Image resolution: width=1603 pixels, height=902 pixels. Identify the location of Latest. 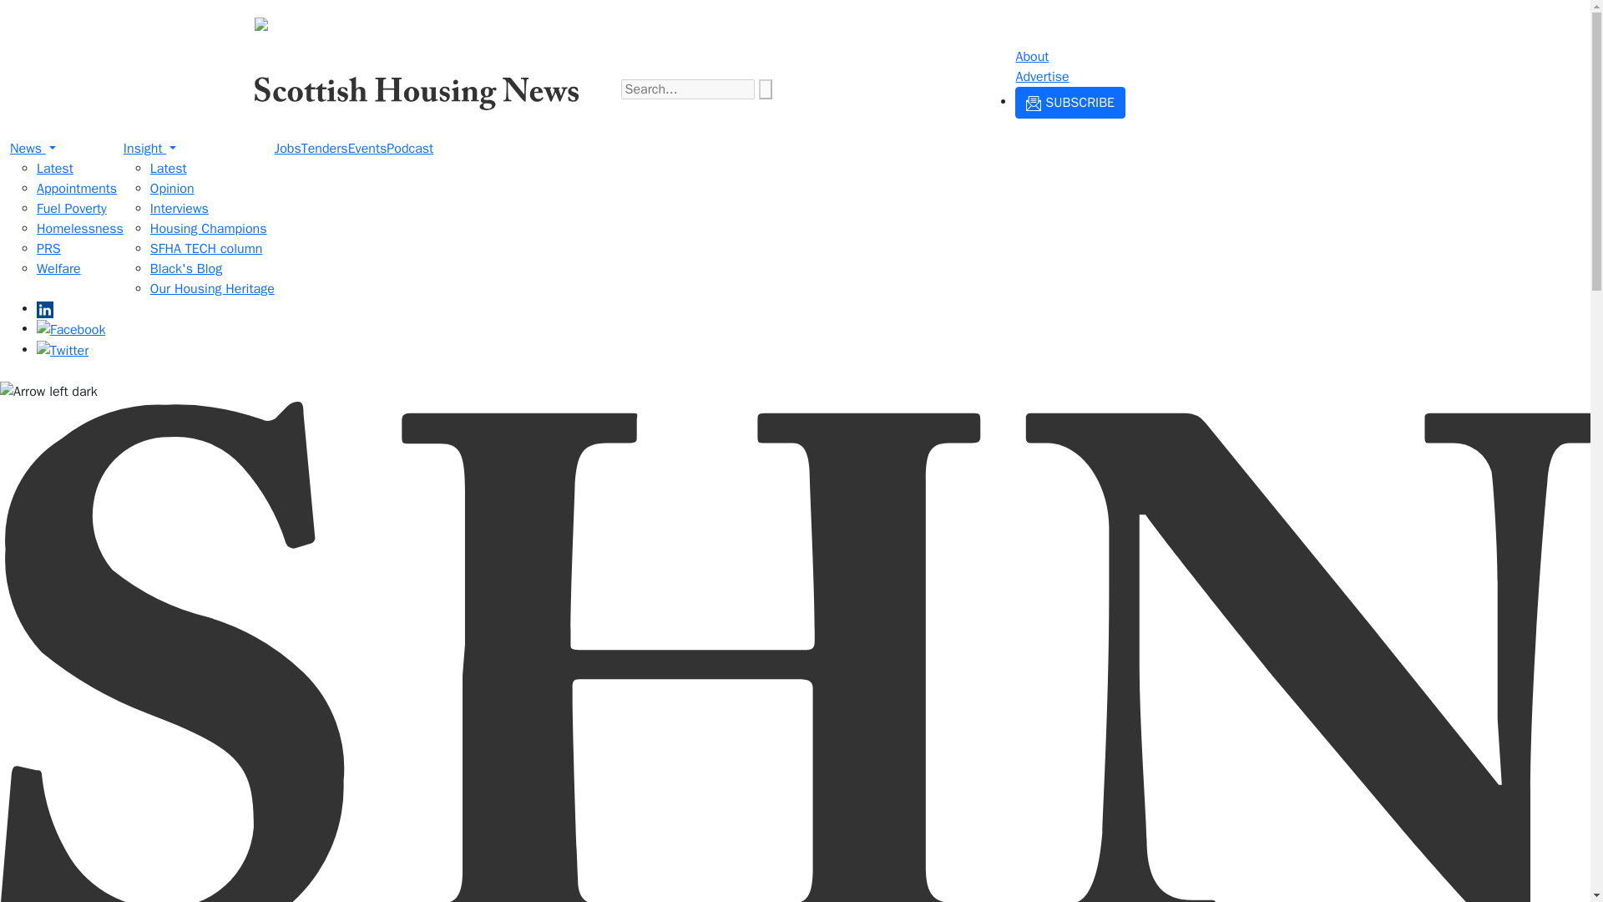
(55, 169).